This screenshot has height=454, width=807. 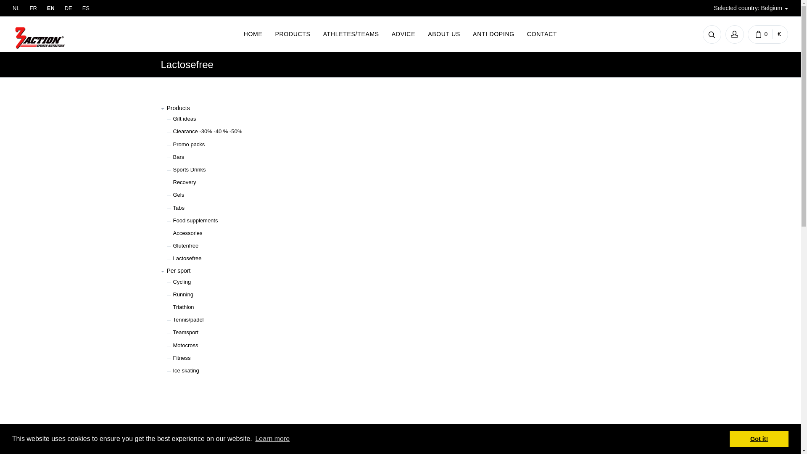 I want to click on DE, so click(x=69, y=8).